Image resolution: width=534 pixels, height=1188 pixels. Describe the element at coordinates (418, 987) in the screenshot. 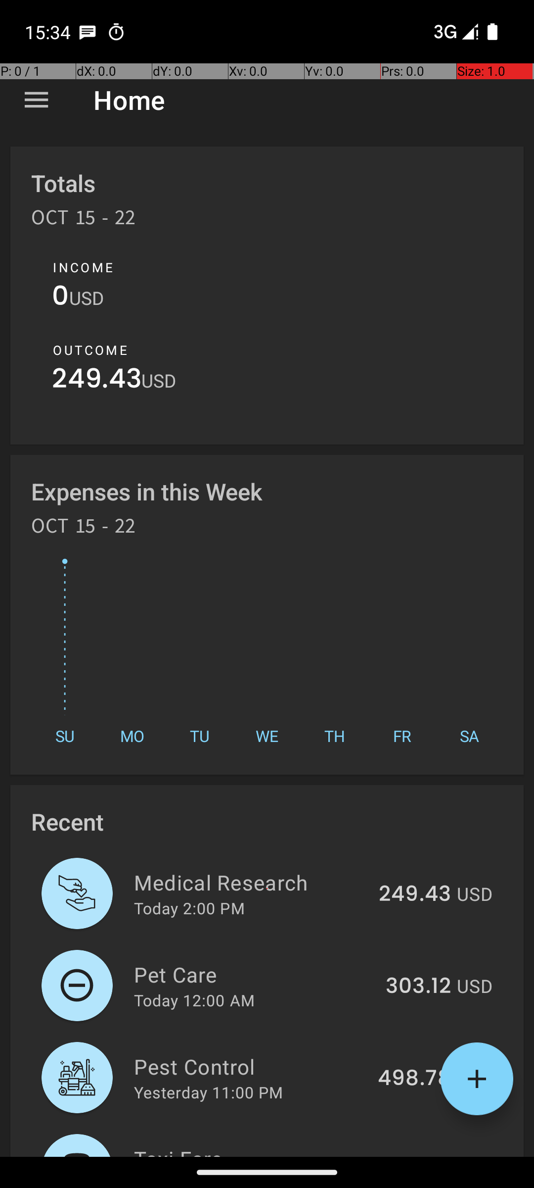

I see `303.12` at that location.